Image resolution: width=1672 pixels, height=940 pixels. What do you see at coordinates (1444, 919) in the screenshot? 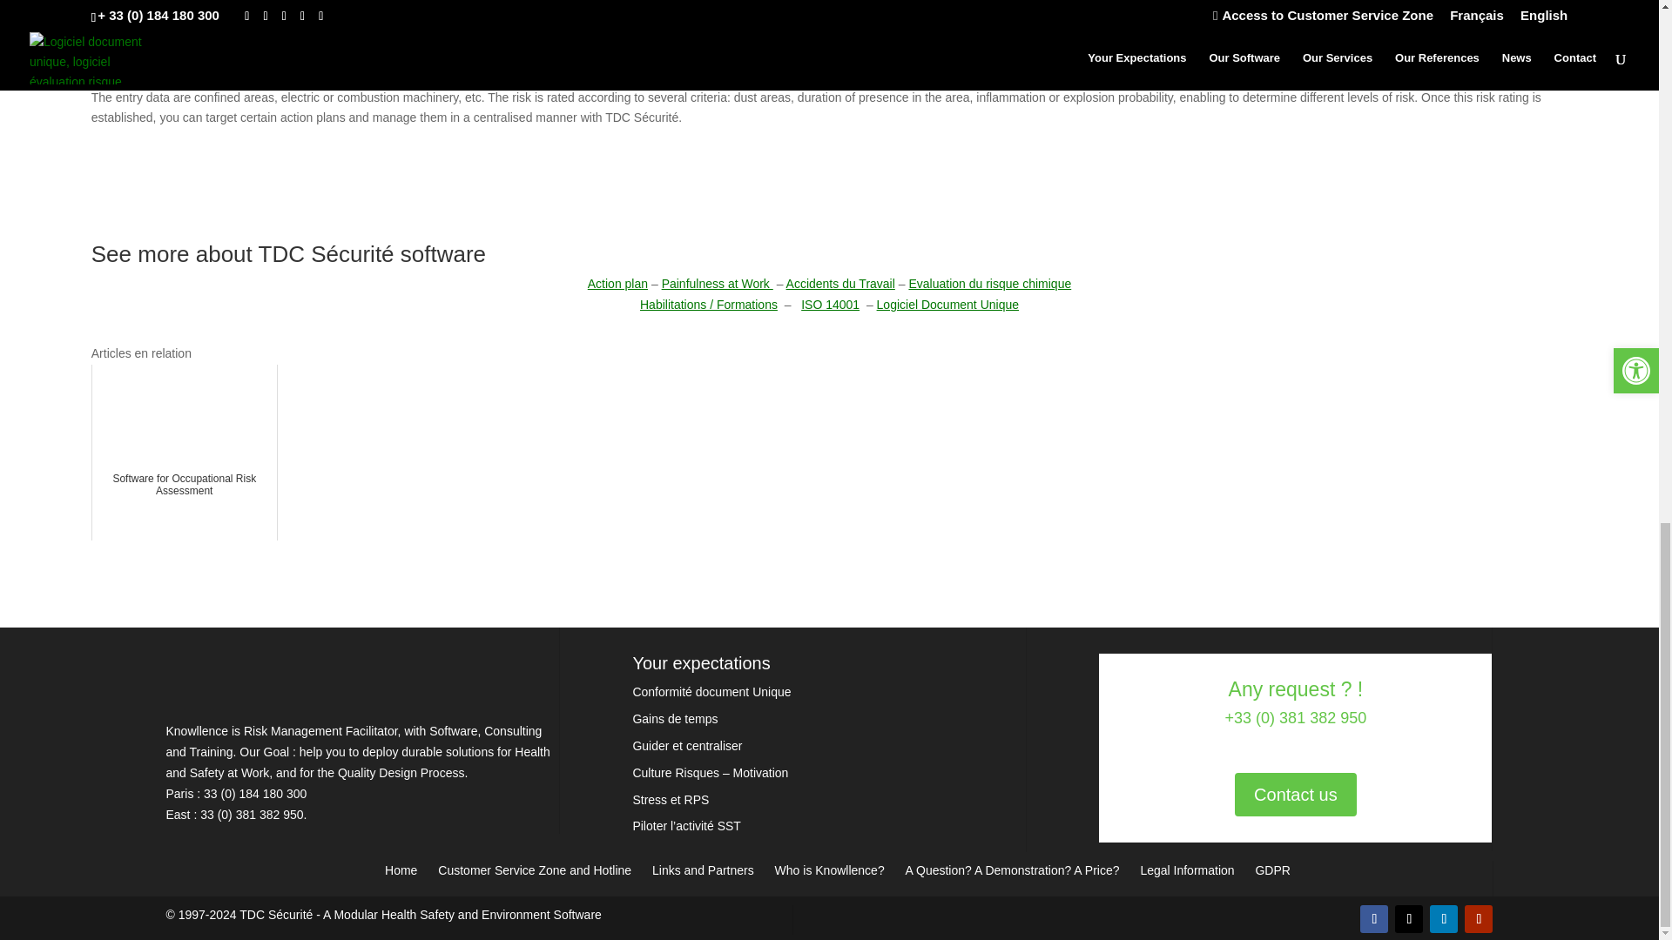
I see `Follow on LinkedIn` at bounding box center [1444, 919].